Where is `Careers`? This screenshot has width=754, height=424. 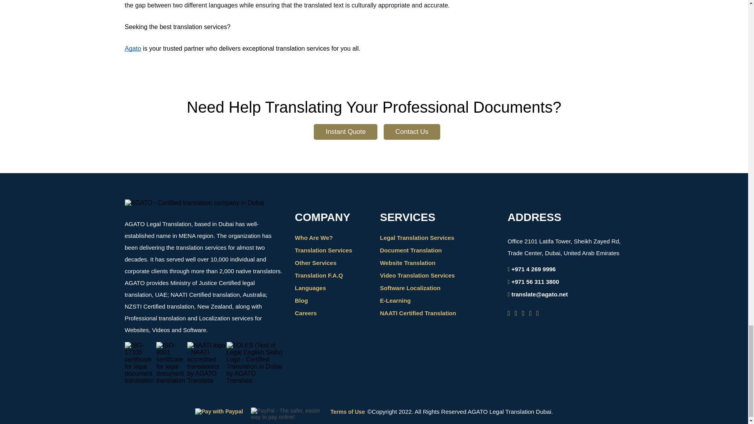 Careers is located at coordinates (306, 313).